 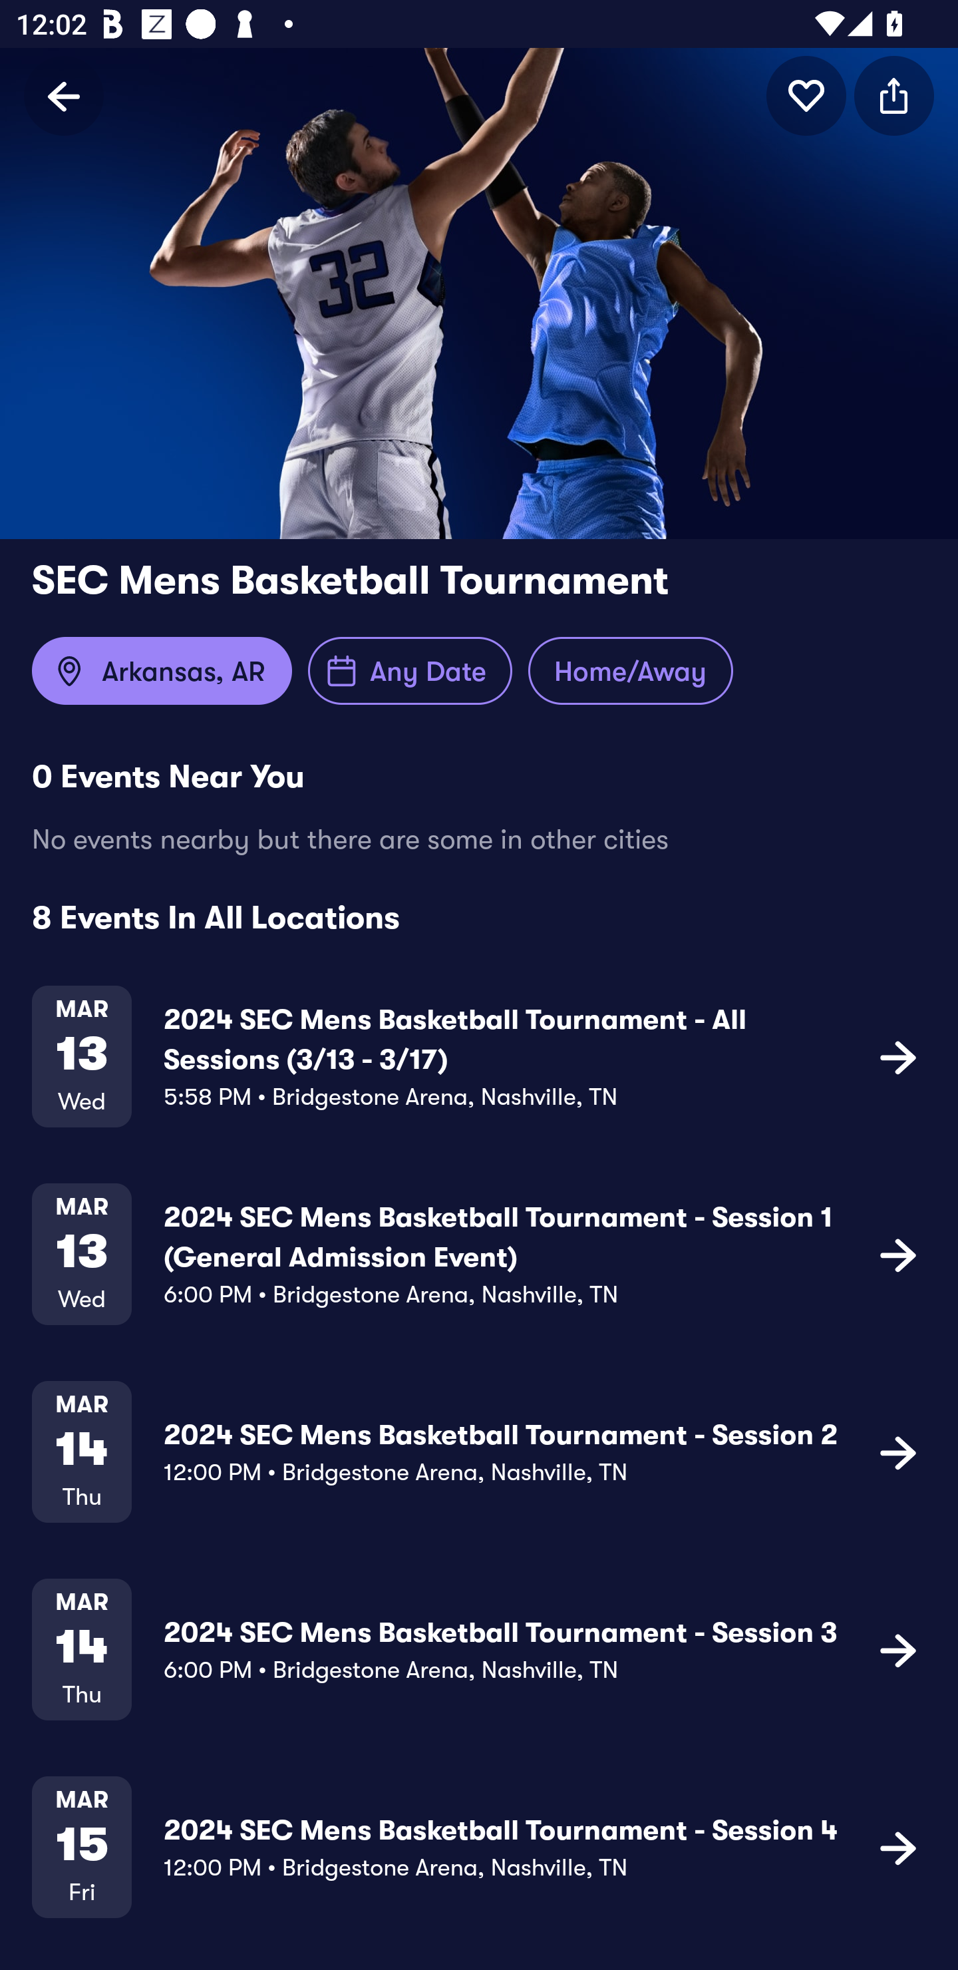 What do you see at coordinates (898, 1649) in the screenshot?
I see `icon button` at bounding box center [898, 1649].